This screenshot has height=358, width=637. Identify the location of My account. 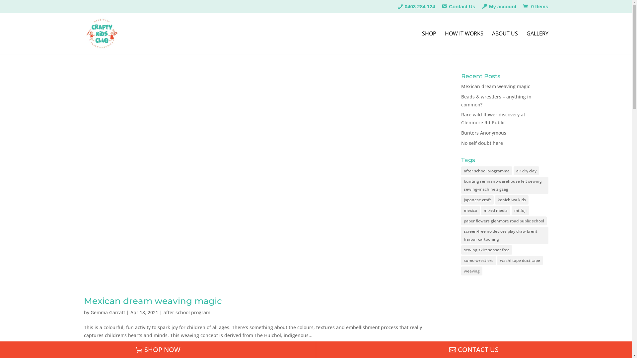
(499, 8).